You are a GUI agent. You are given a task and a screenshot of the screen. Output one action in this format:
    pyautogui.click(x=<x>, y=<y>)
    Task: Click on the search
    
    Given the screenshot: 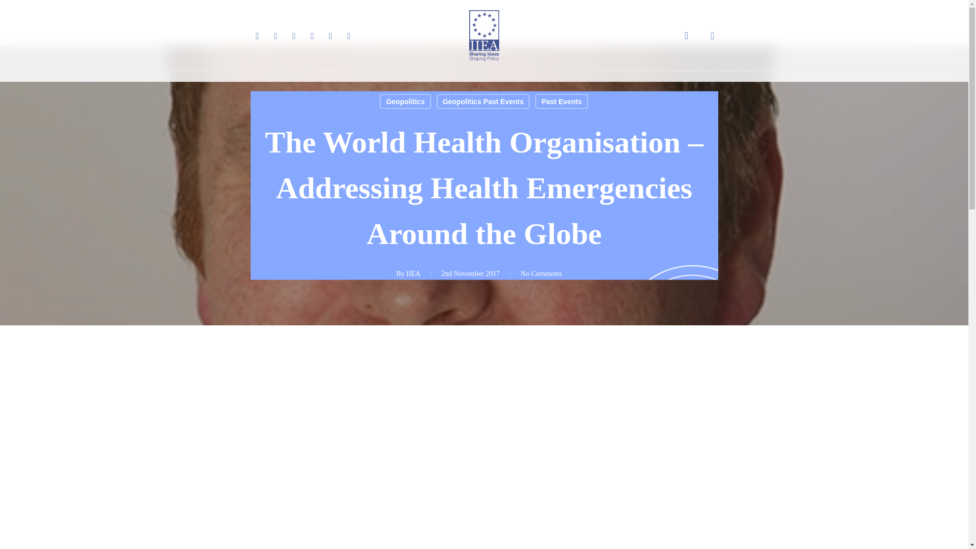 What is the action you would take?
    pyautogui.click(x=686, y=36)
    